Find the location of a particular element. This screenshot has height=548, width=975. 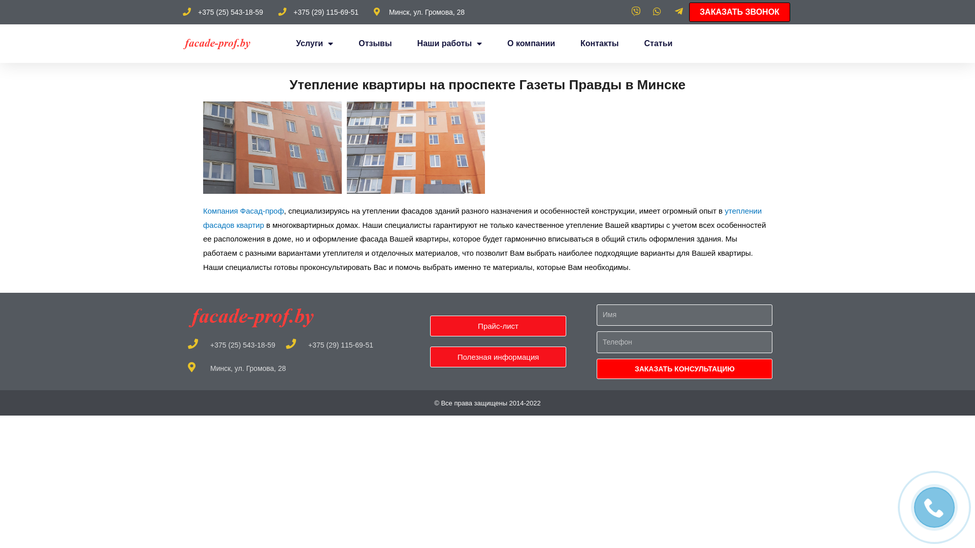

+375 (25) 543-18-59 is located at coordinates (223, 12).